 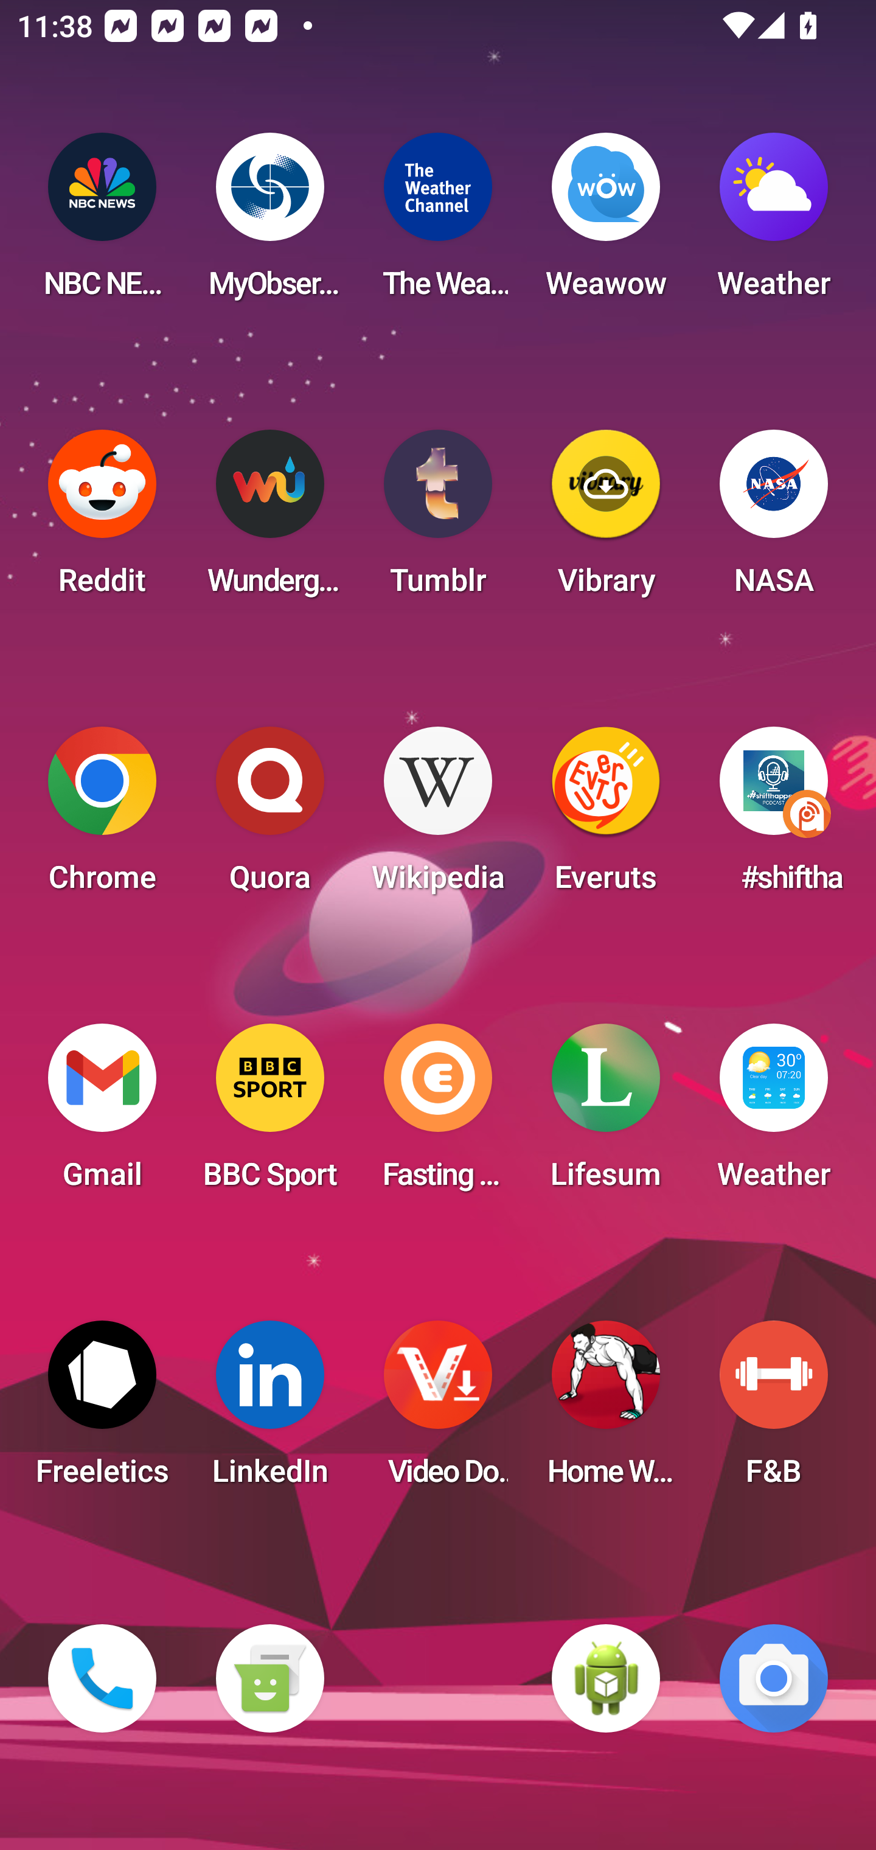 What do you see at coordinates (774, 223) in the screenshot?
I see `Weather` at bounding box center [774, 223].